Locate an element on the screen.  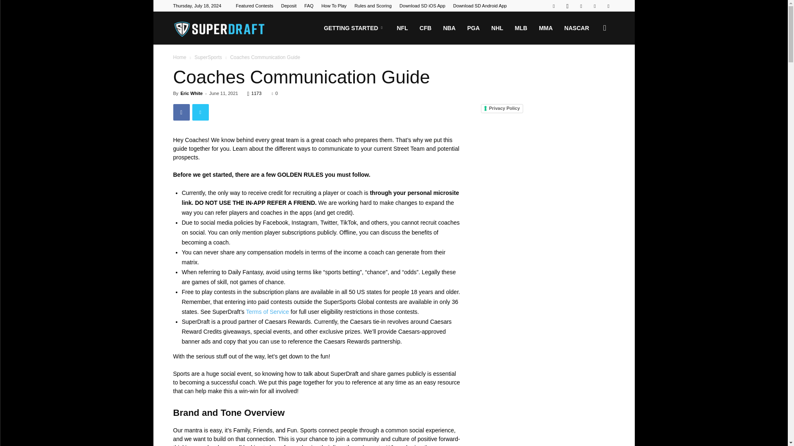
Facebook is located at coordinates (553, 6).